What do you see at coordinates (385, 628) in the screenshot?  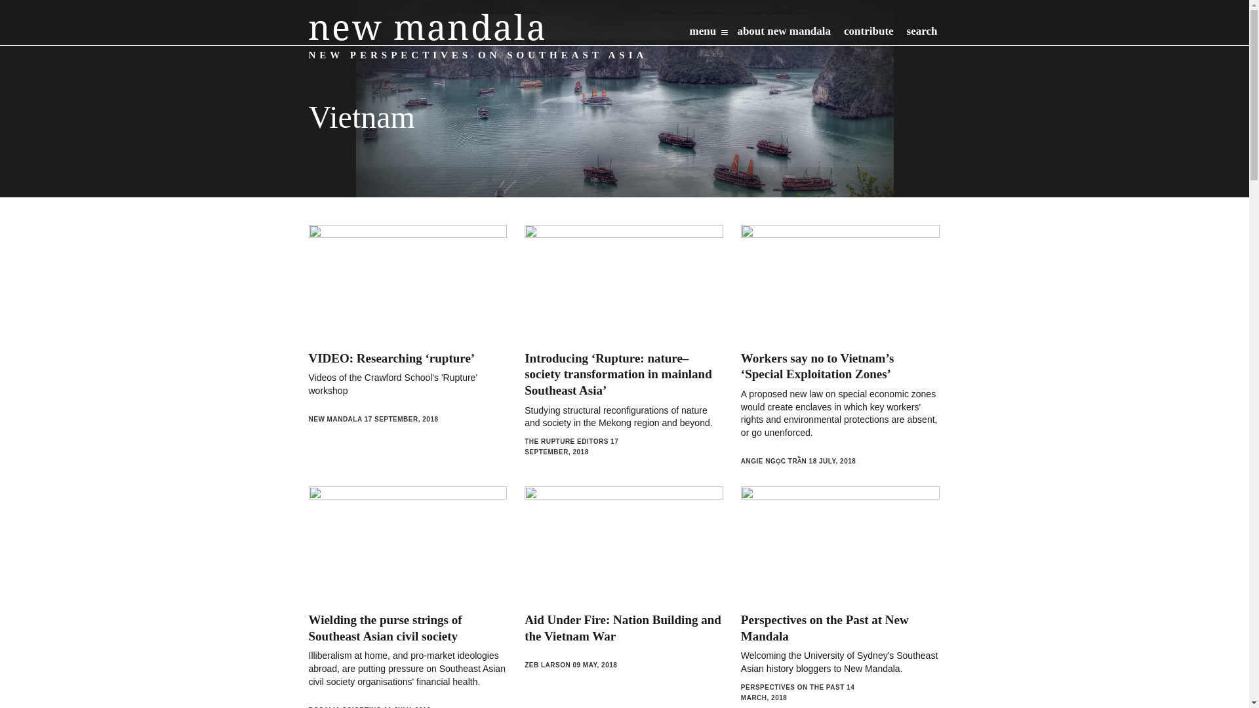 I see `Wielding the purse strings of Southeast Asian civil society` at bounding box center [385, 628].